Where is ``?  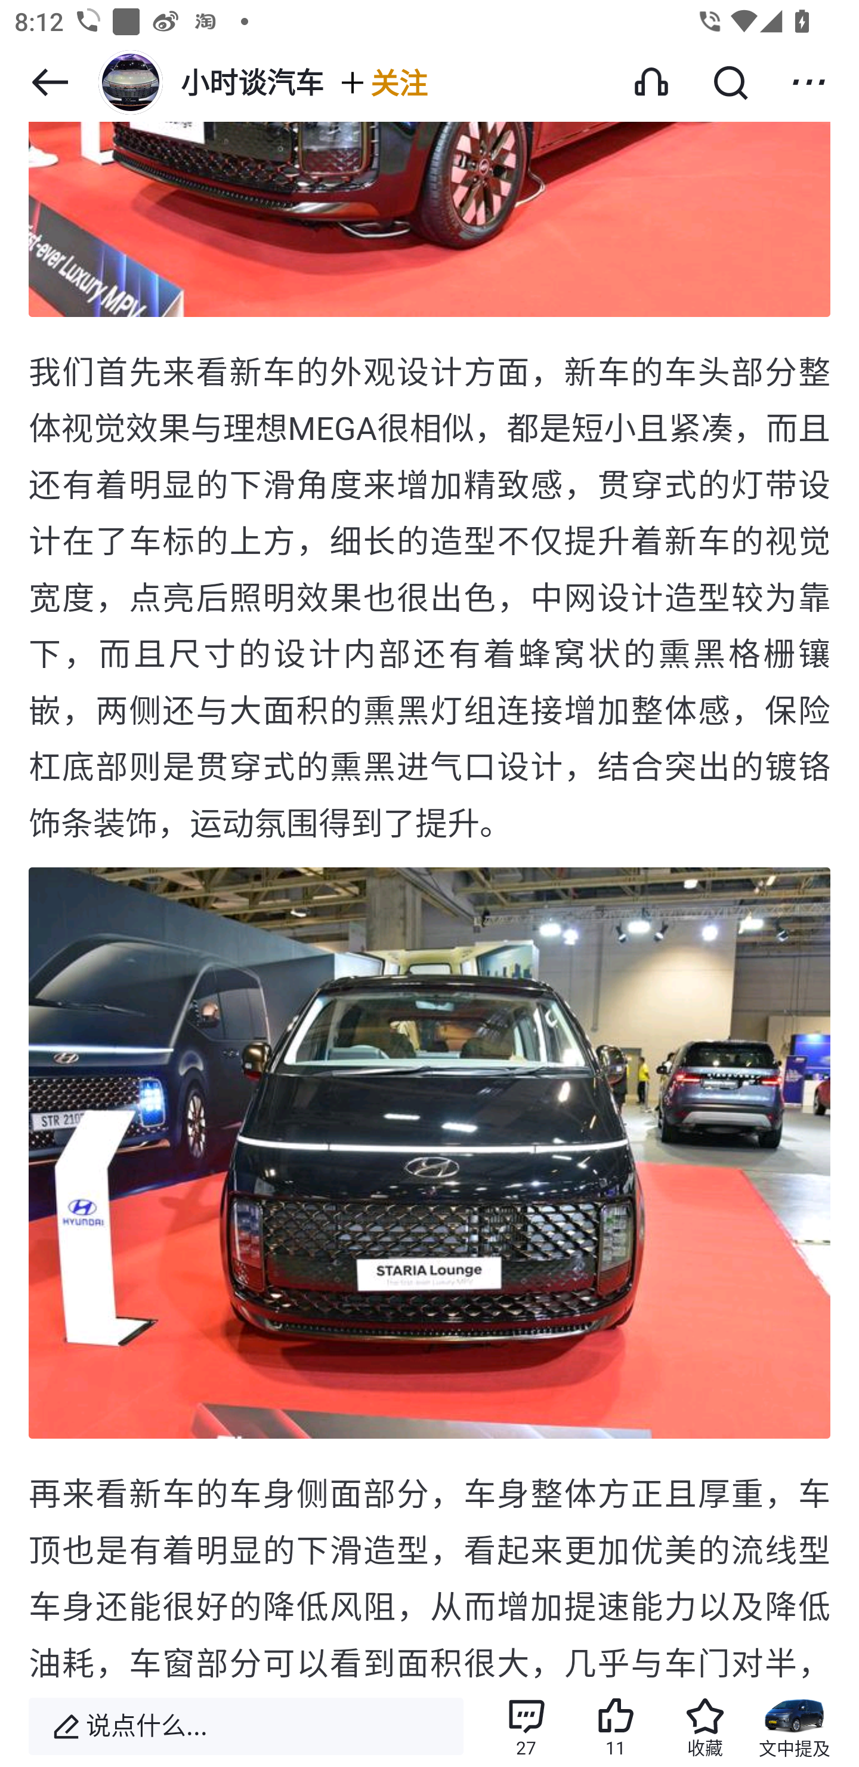
 is located at coordinates (809, 82).